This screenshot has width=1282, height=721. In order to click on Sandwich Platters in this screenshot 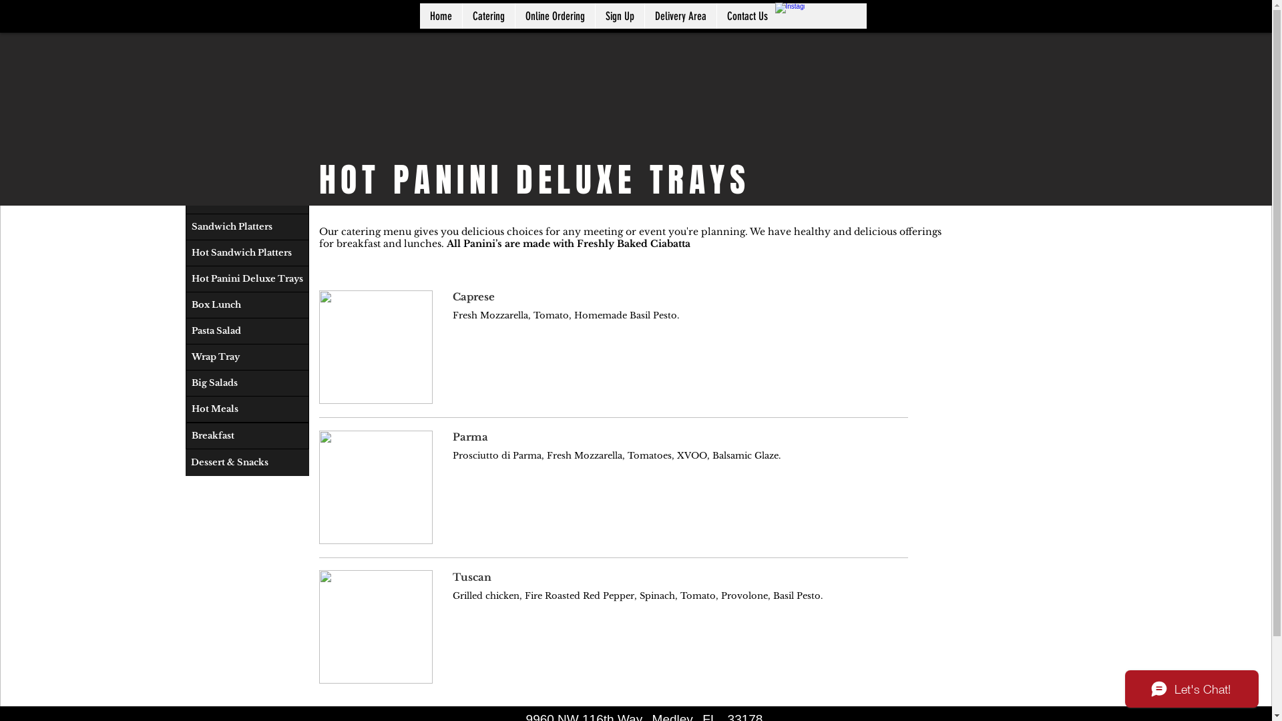, I will do `click(247, 227)`.